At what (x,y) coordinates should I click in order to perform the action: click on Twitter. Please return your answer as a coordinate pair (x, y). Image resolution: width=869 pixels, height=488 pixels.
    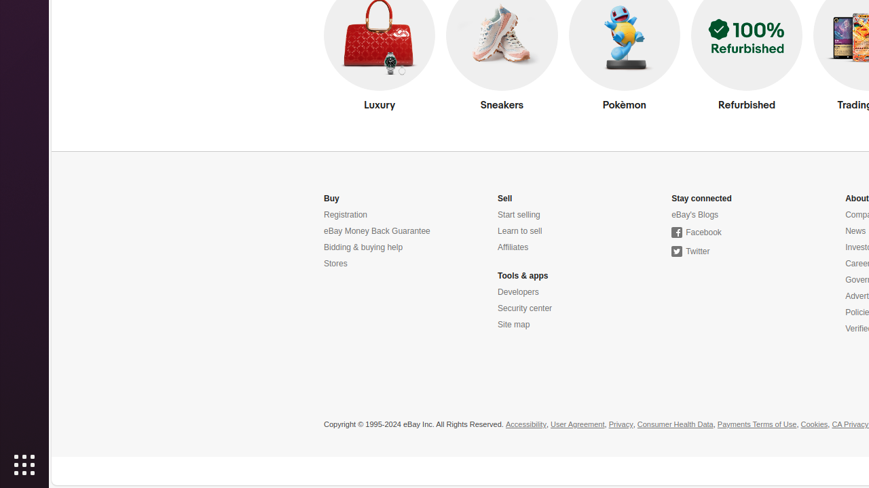
    Looking at the image, I should click on (691, 252).